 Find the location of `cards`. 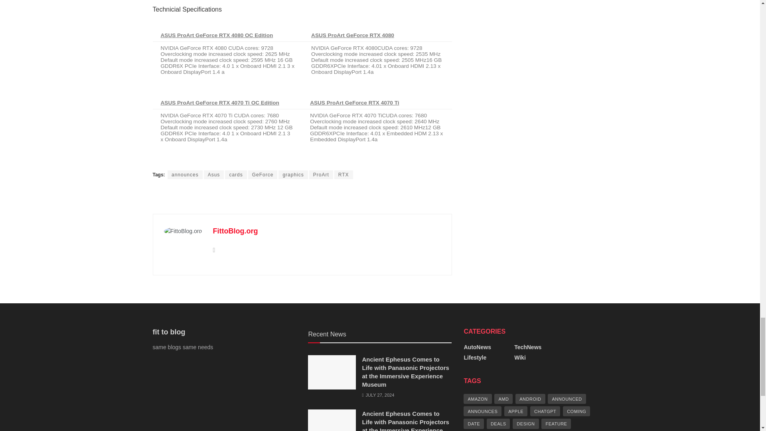

cards is located at coordinates (236, 175).